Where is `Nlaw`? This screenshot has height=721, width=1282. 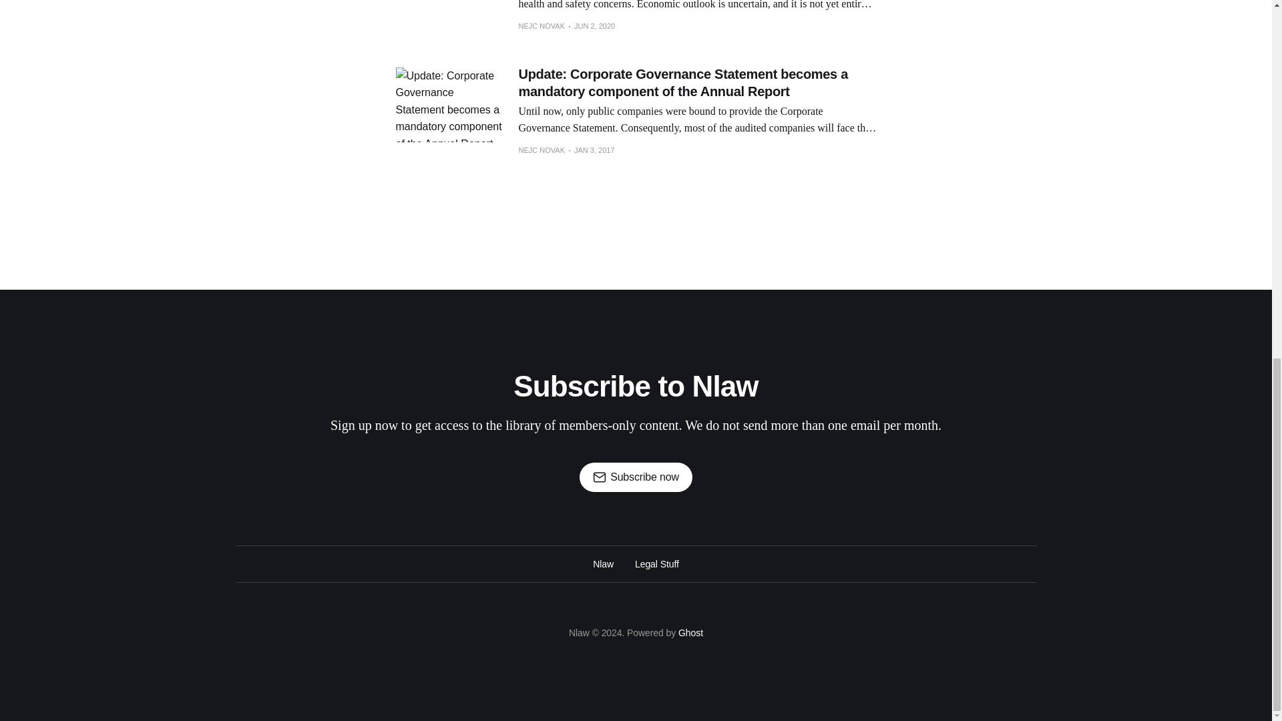 Nlaw is located at coordinates (603, 563).